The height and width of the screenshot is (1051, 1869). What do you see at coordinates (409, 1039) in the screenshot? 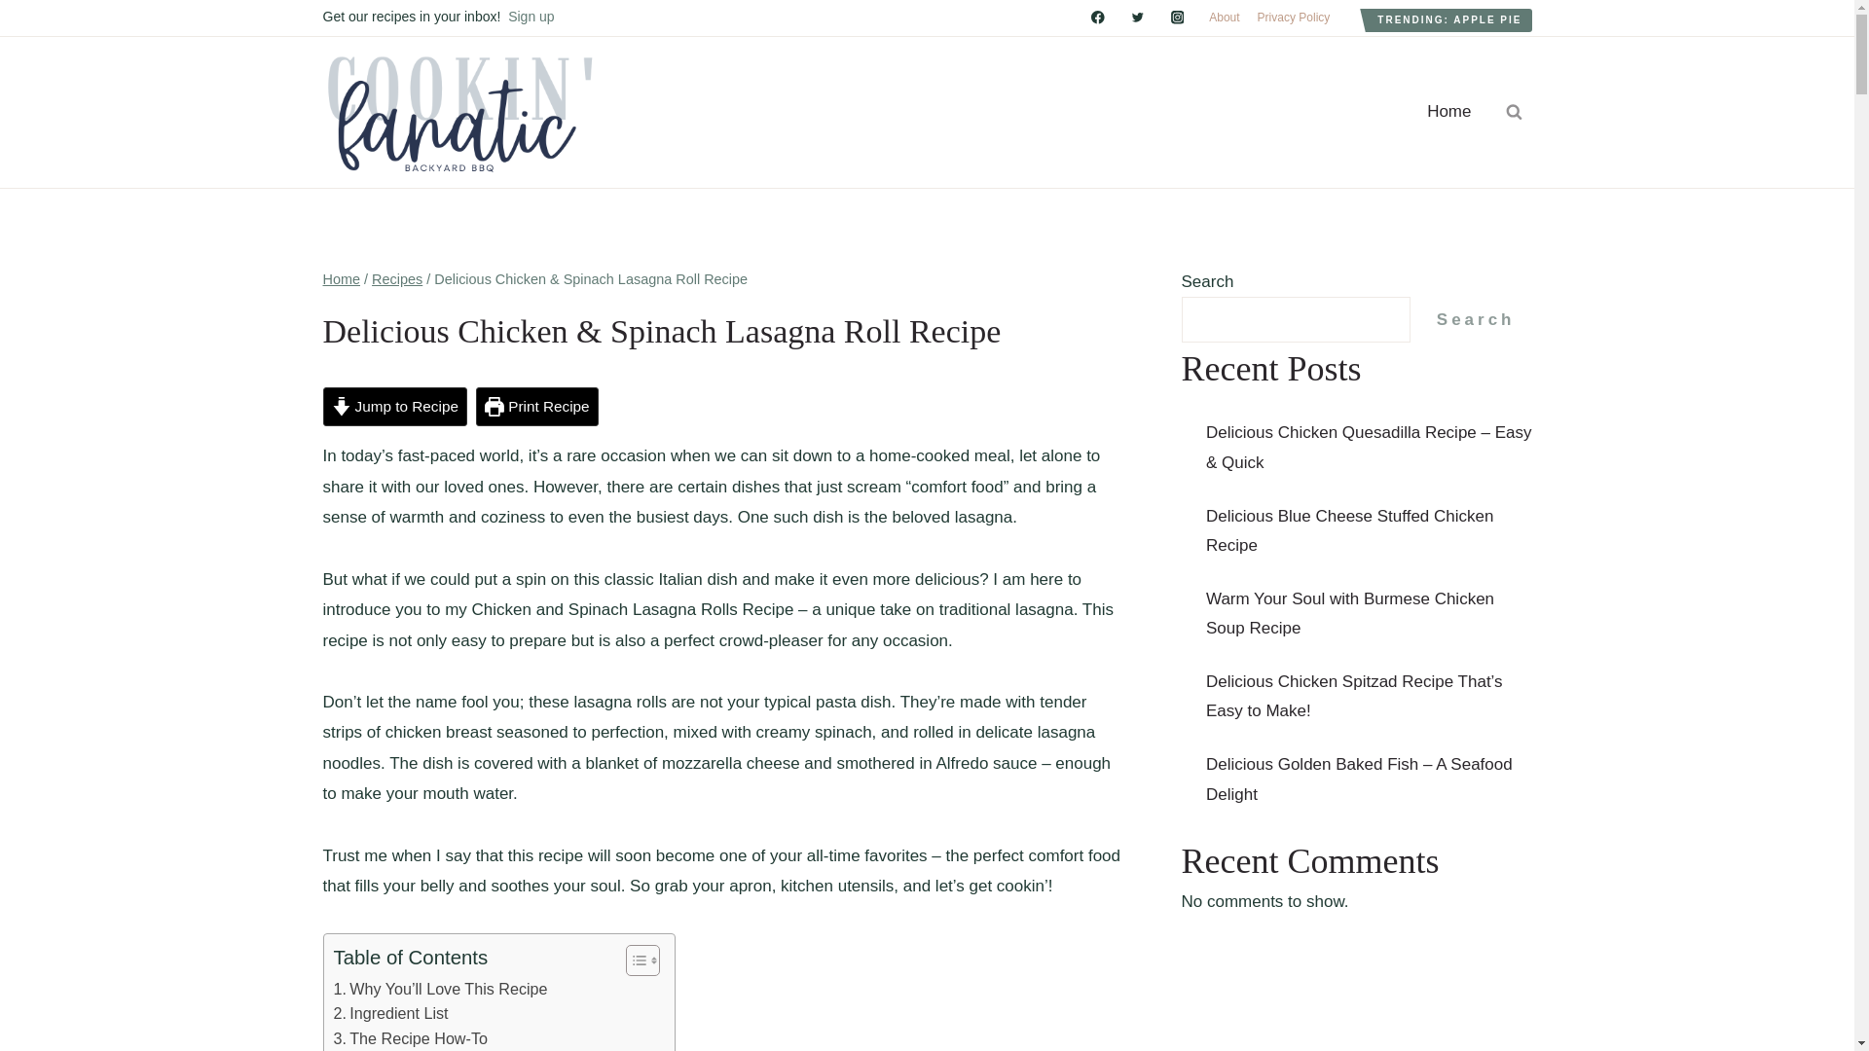
I see `The Recipe How-To` at bounding box center [409, 1039].